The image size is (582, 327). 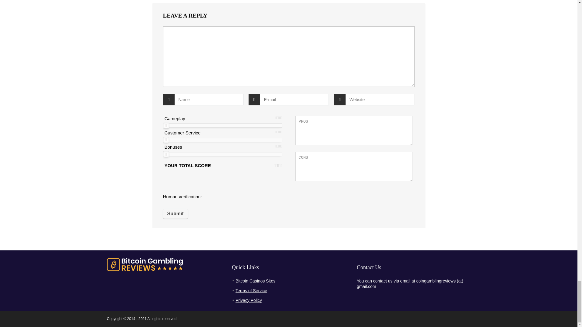 What do you see at coordinates (255, 281) in the screenshot?
I see `Bitcoin Casinos Sites` at bounding box center [255, 281].